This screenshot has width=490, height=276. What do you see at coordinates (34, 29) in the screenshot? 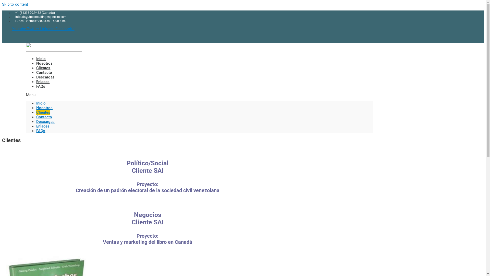
I see `Twitter` at bounding box center [34, 29].